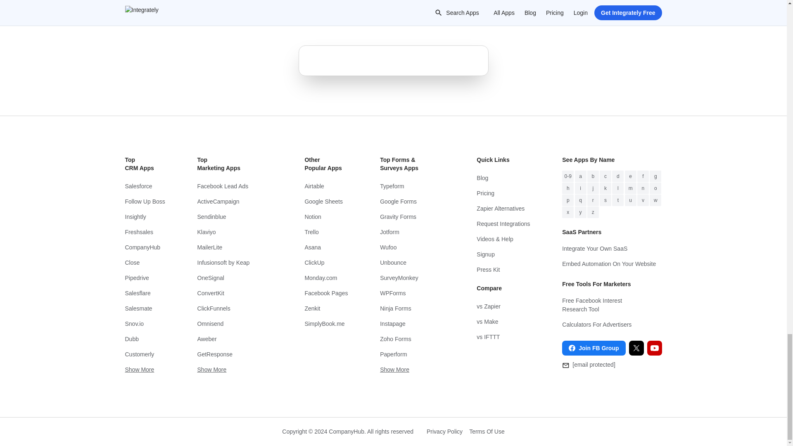 This screenshot has width=793, height=446. What do you see at coordinates (145, 308) in the screenshot?
I see `Salesmate` at bounding box center [145, 308].